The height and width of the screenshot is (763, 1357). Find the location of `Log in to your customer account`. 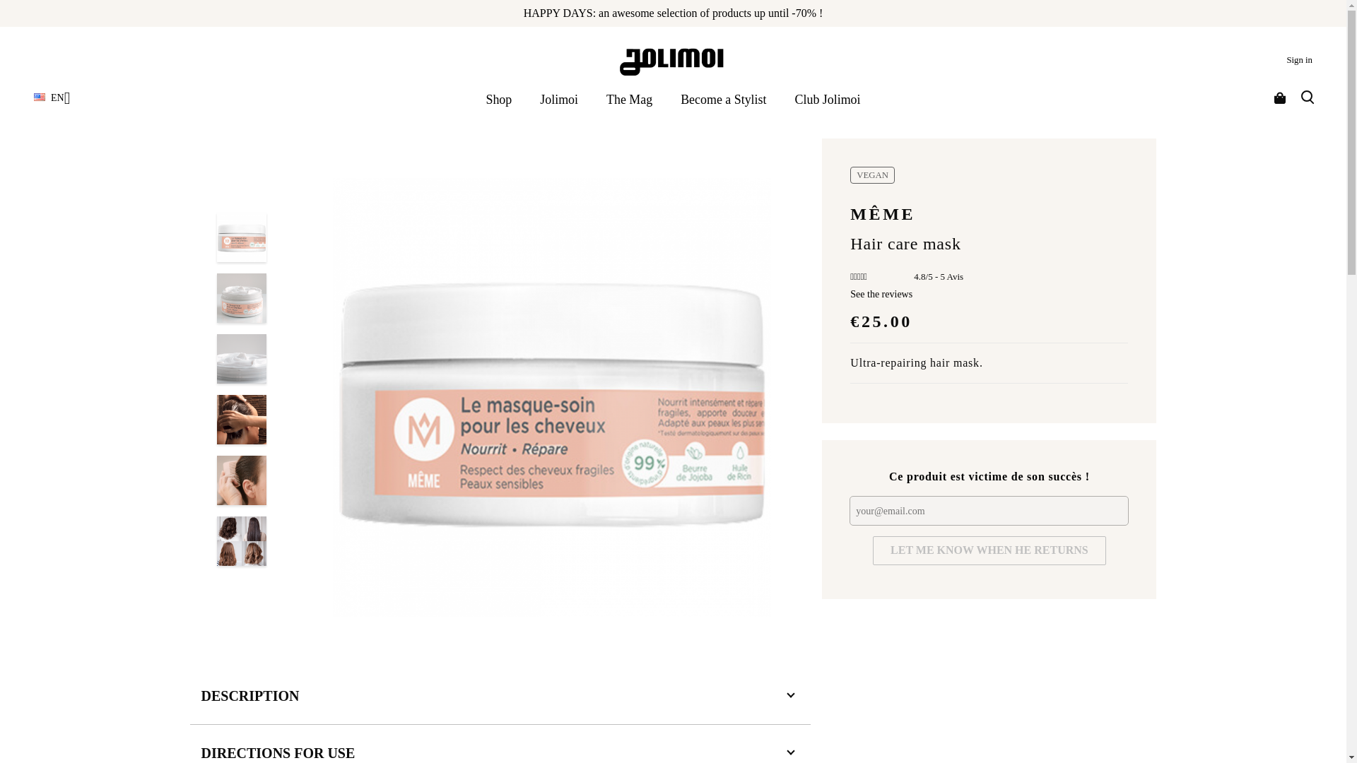

Log in to your customer account is located at coordinates (1299, 60).